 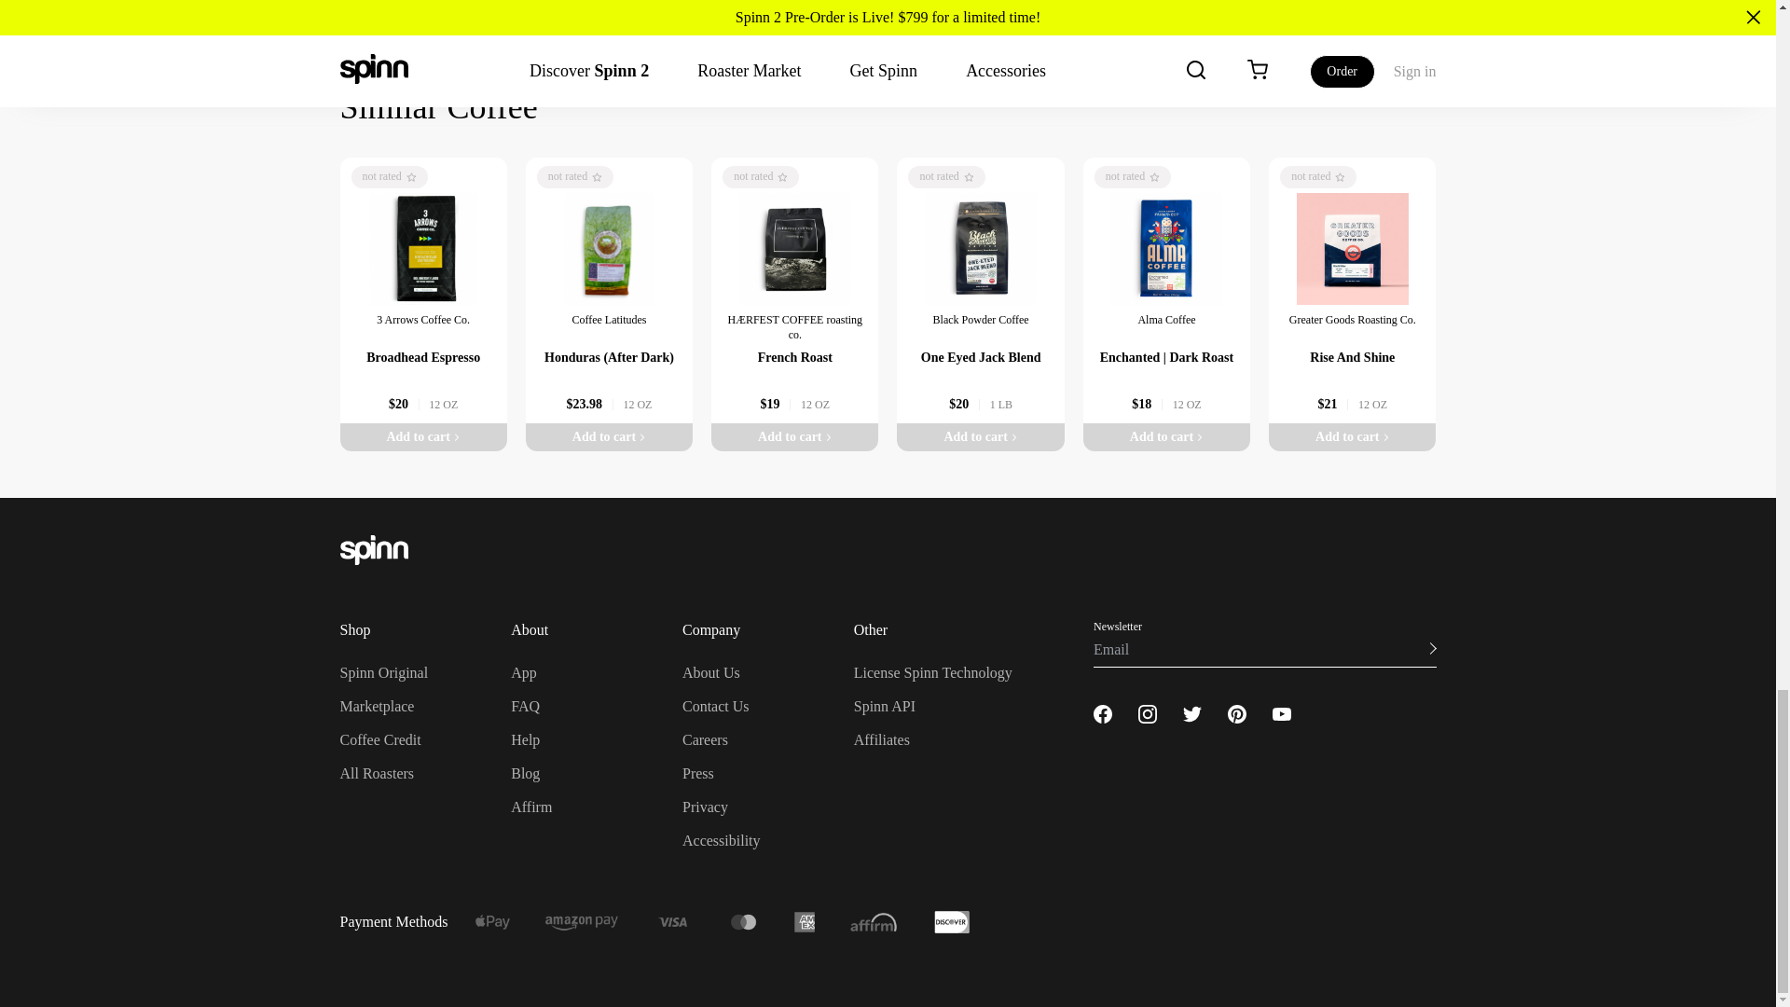 What do you see at coordinates (525, 773) in the screenshot?
I see `Blog` at bounding box center [525, 773].